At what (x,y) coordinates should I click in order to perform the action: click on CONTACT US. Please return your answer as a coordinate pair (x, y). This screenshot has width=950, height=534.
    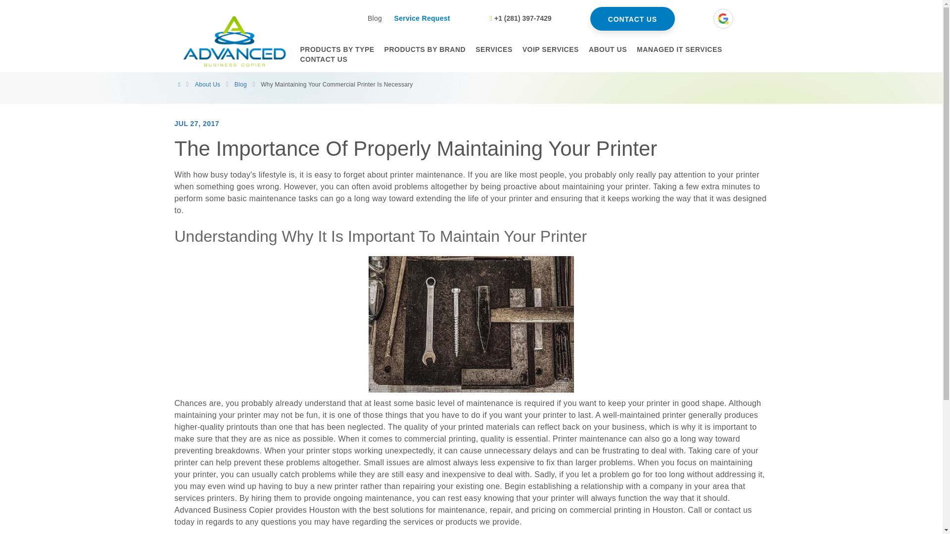
    Looking at the image, I should click on (632, 19).